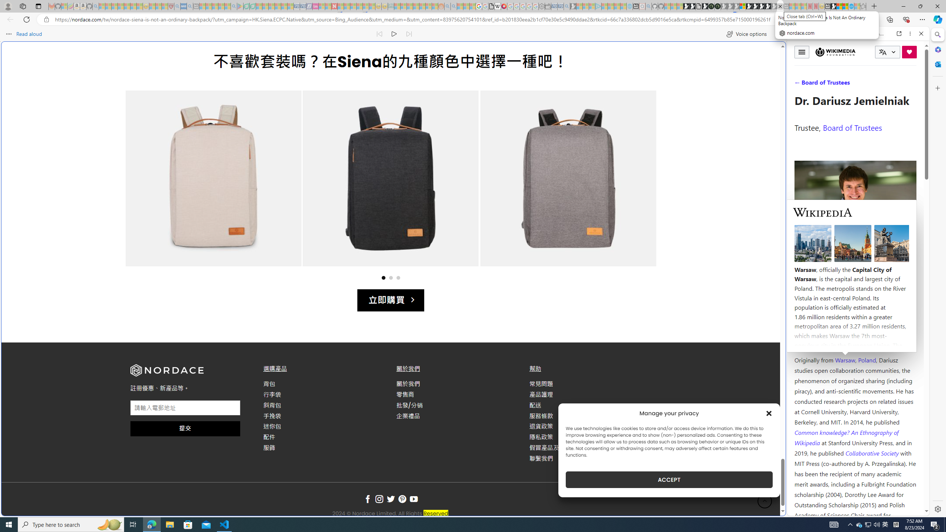 This screenshot has height=532, width=946. What do you see at coordinates (718, 6) in the screenshot?
I see `Future Focus Report 2024` at bounding box center [718, 6].